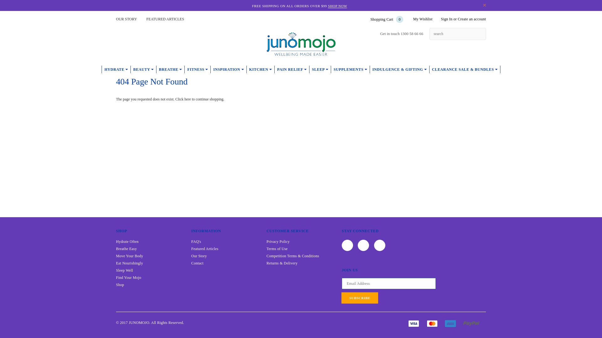 This screenshot has height=338, width=602. I want to click on BEAUTY, so click(144, 69).